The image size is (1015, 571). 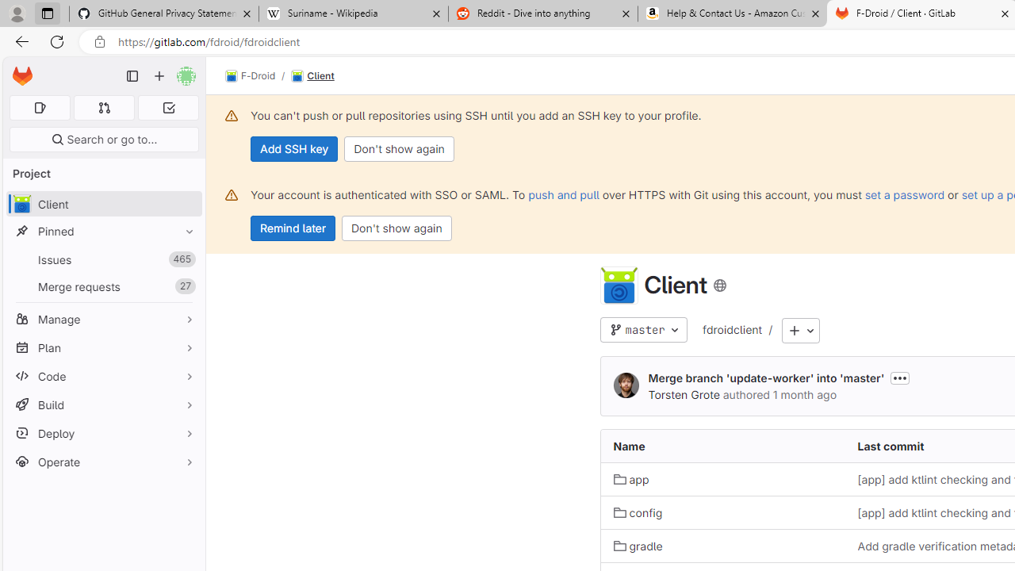 I want to click on set a password, so click(x=904, y=194).